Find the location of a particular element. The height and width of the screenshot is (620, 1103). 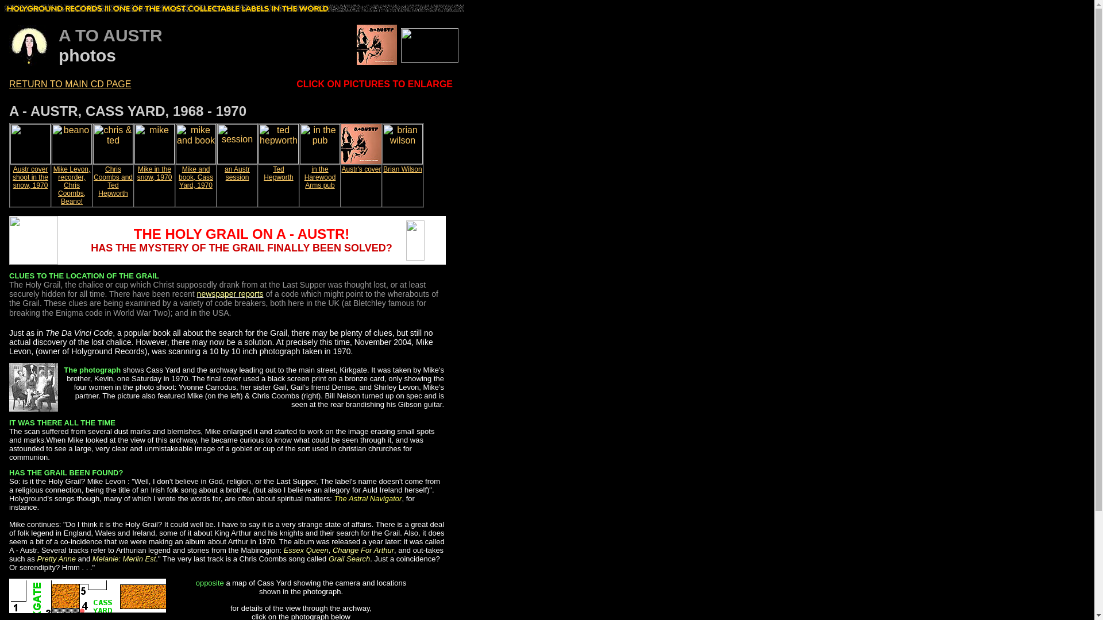

Austr cover shoot in the snow, 1970 is located at coordinates (30, 177).